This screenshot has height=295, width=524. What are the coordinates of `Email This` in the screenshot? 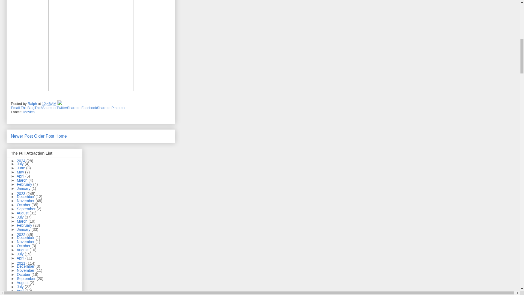 It's located at (19, 108).